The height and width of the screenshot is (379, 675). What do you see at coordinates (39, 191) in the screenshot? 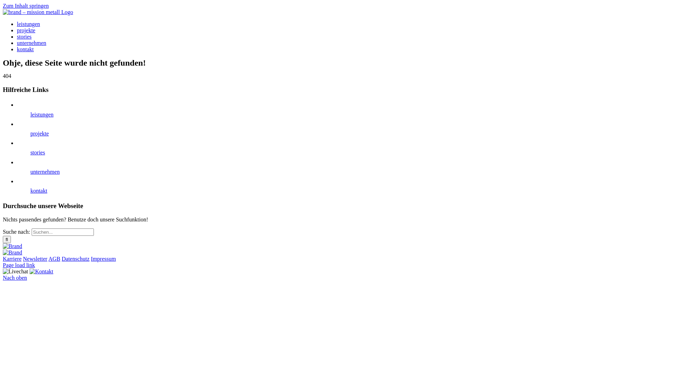
I see `kontakt` at bounding box center [39, 191].